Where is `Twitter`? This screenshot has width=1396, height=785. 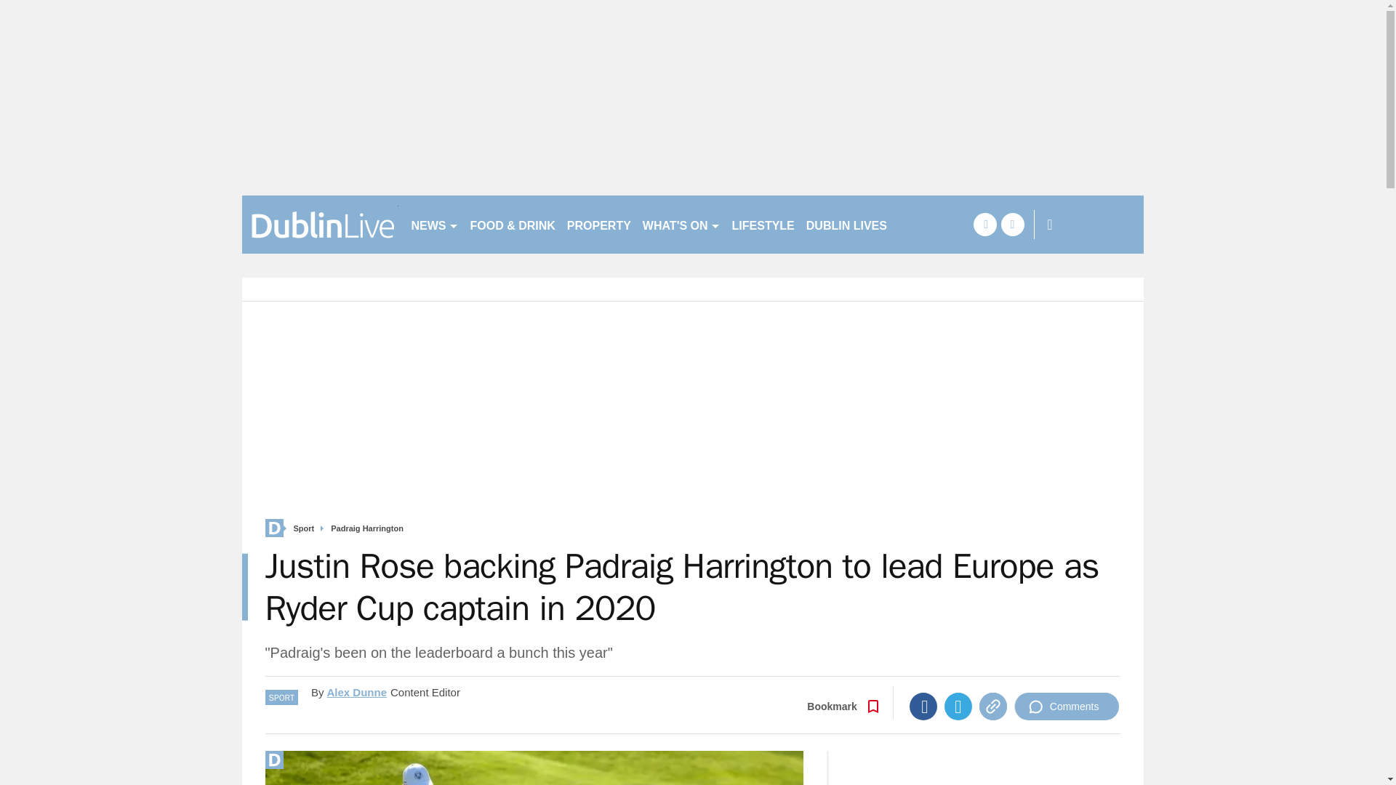
Twitter is located at coordinates (958, 706).